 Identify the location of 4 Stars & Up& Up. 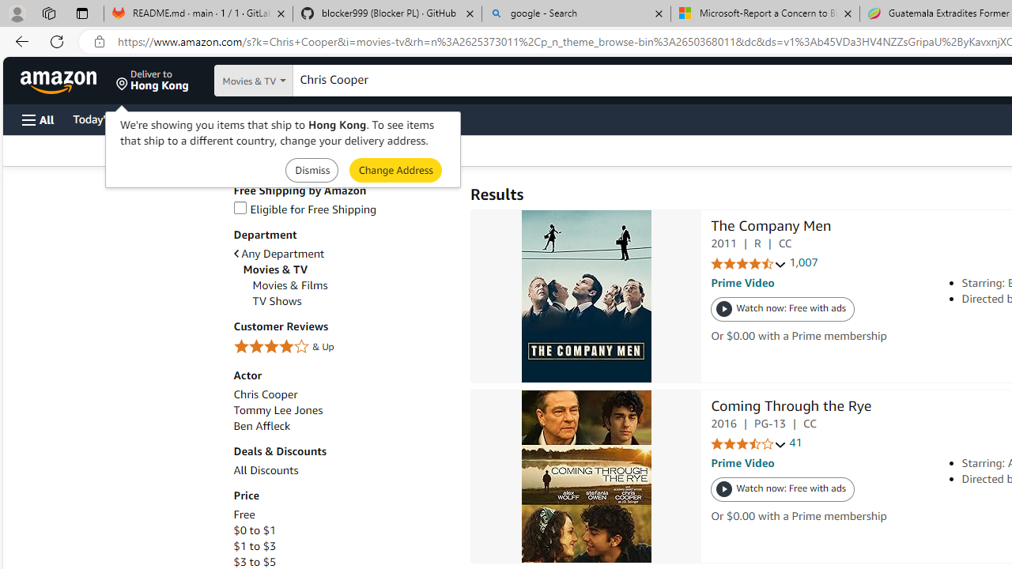
(343, 348).